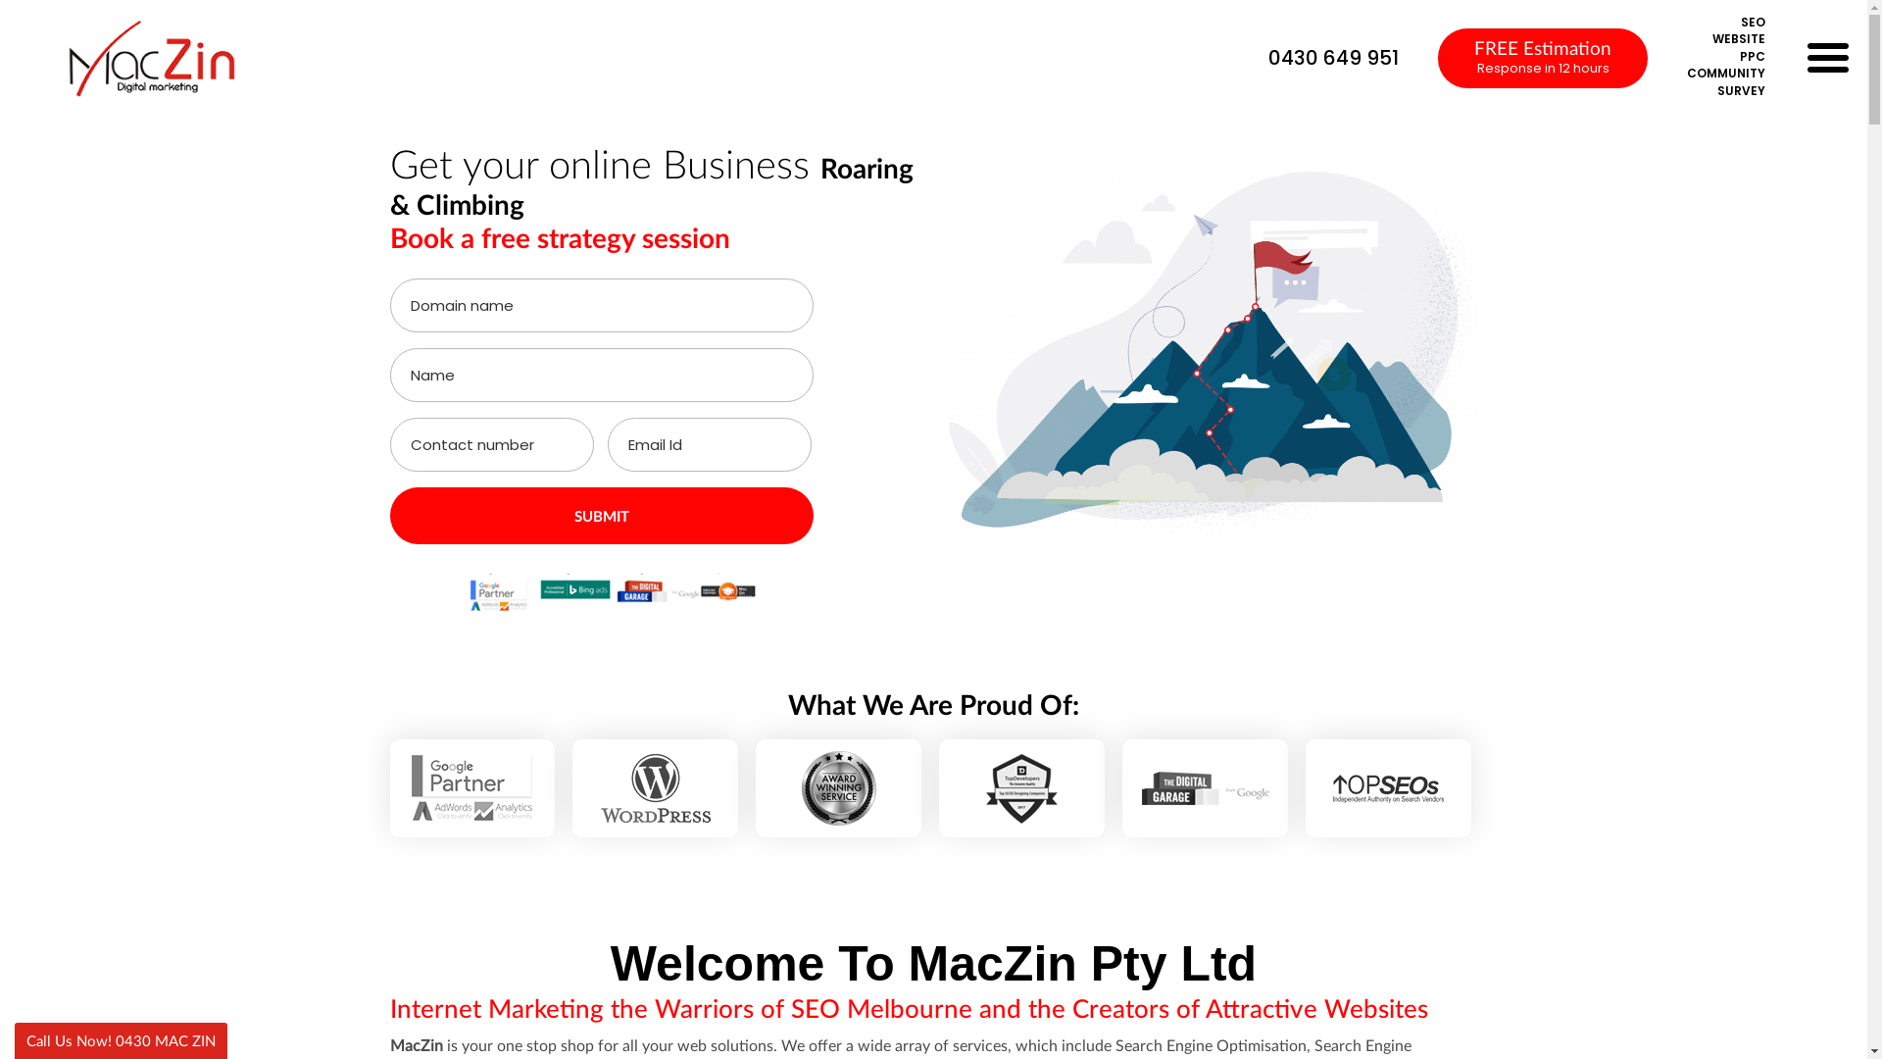  I want to click on SUBMIT, so click(602, 516).